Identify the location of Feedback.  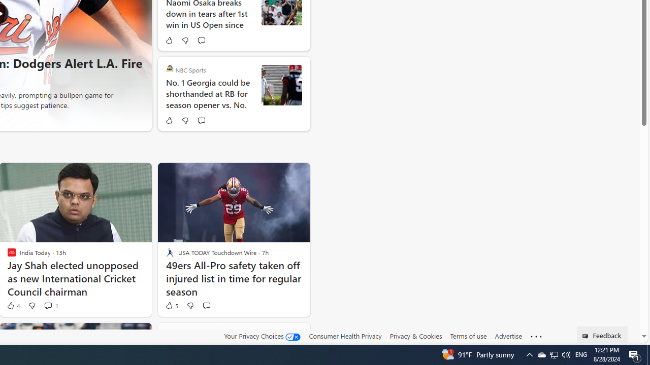
(602, 335).